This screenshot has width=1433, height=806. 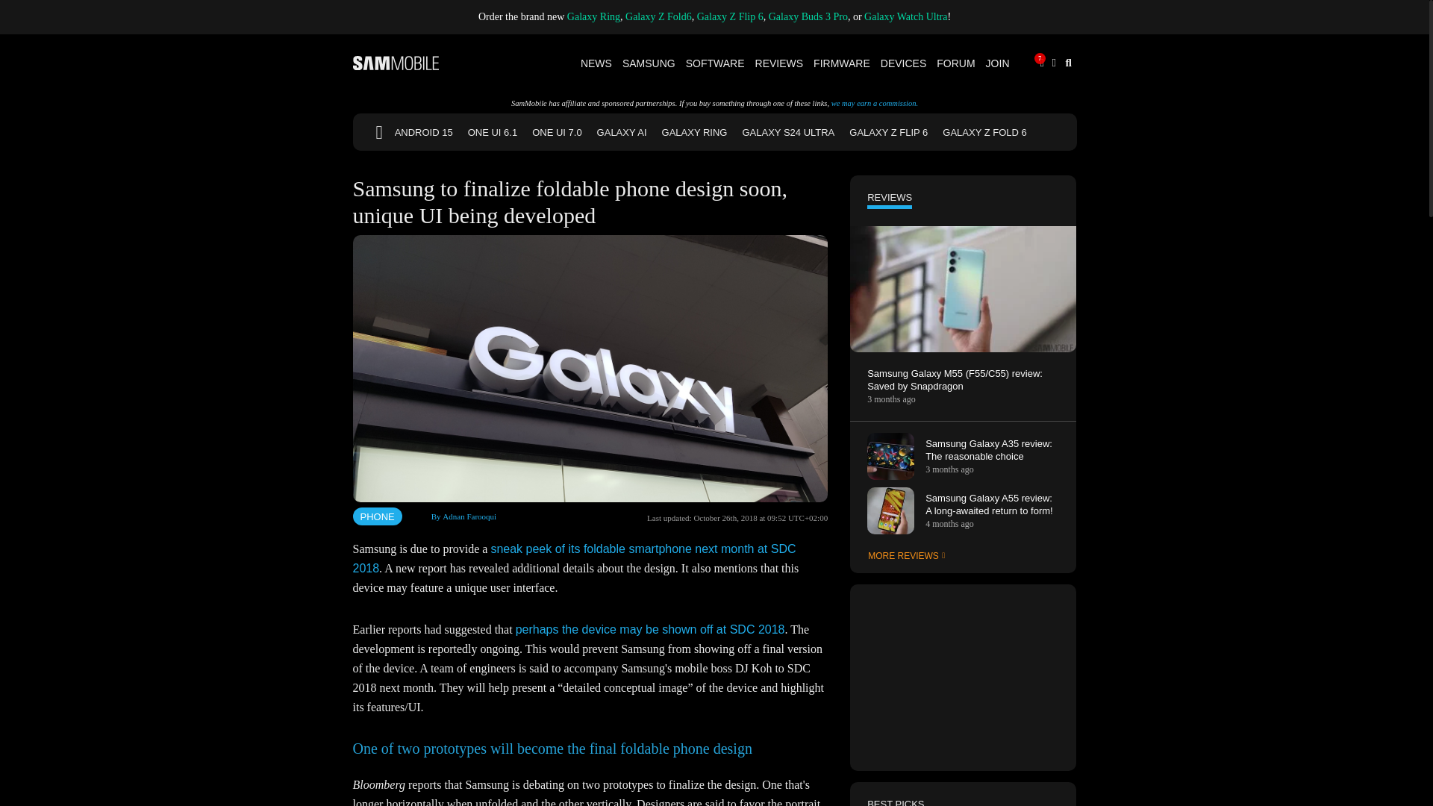 I want to click on SAMSUNG, so click(x=649, y=63).